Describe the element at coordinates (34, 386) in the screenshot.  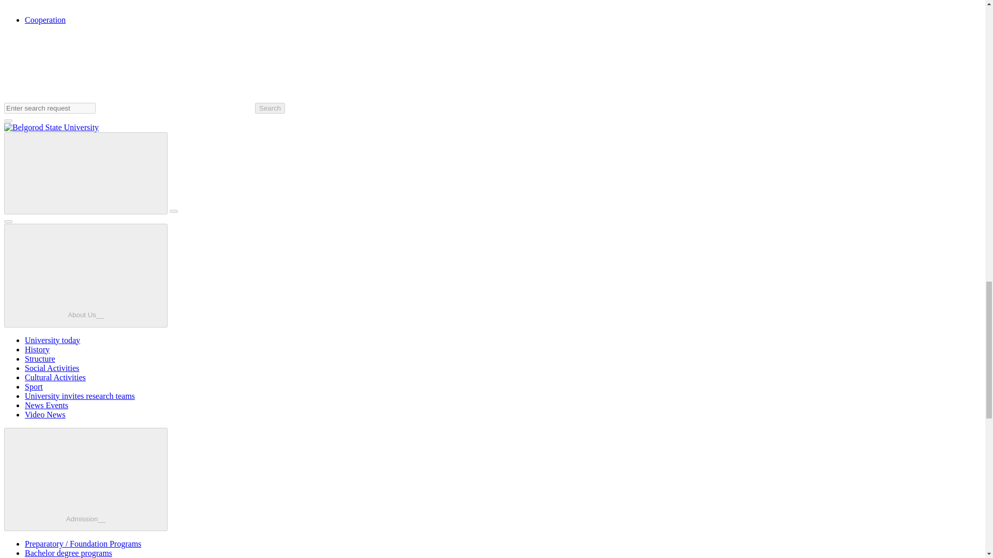
I see `Sport` at that location.